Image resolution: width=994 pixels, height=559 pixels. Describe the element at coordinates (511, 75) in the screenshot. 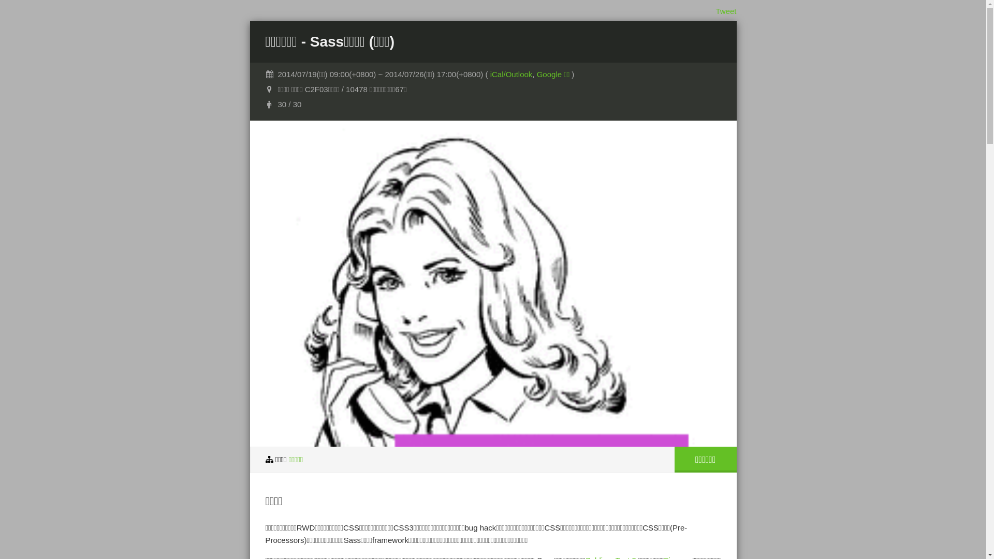

I see `iCal/Outlook` at that location.